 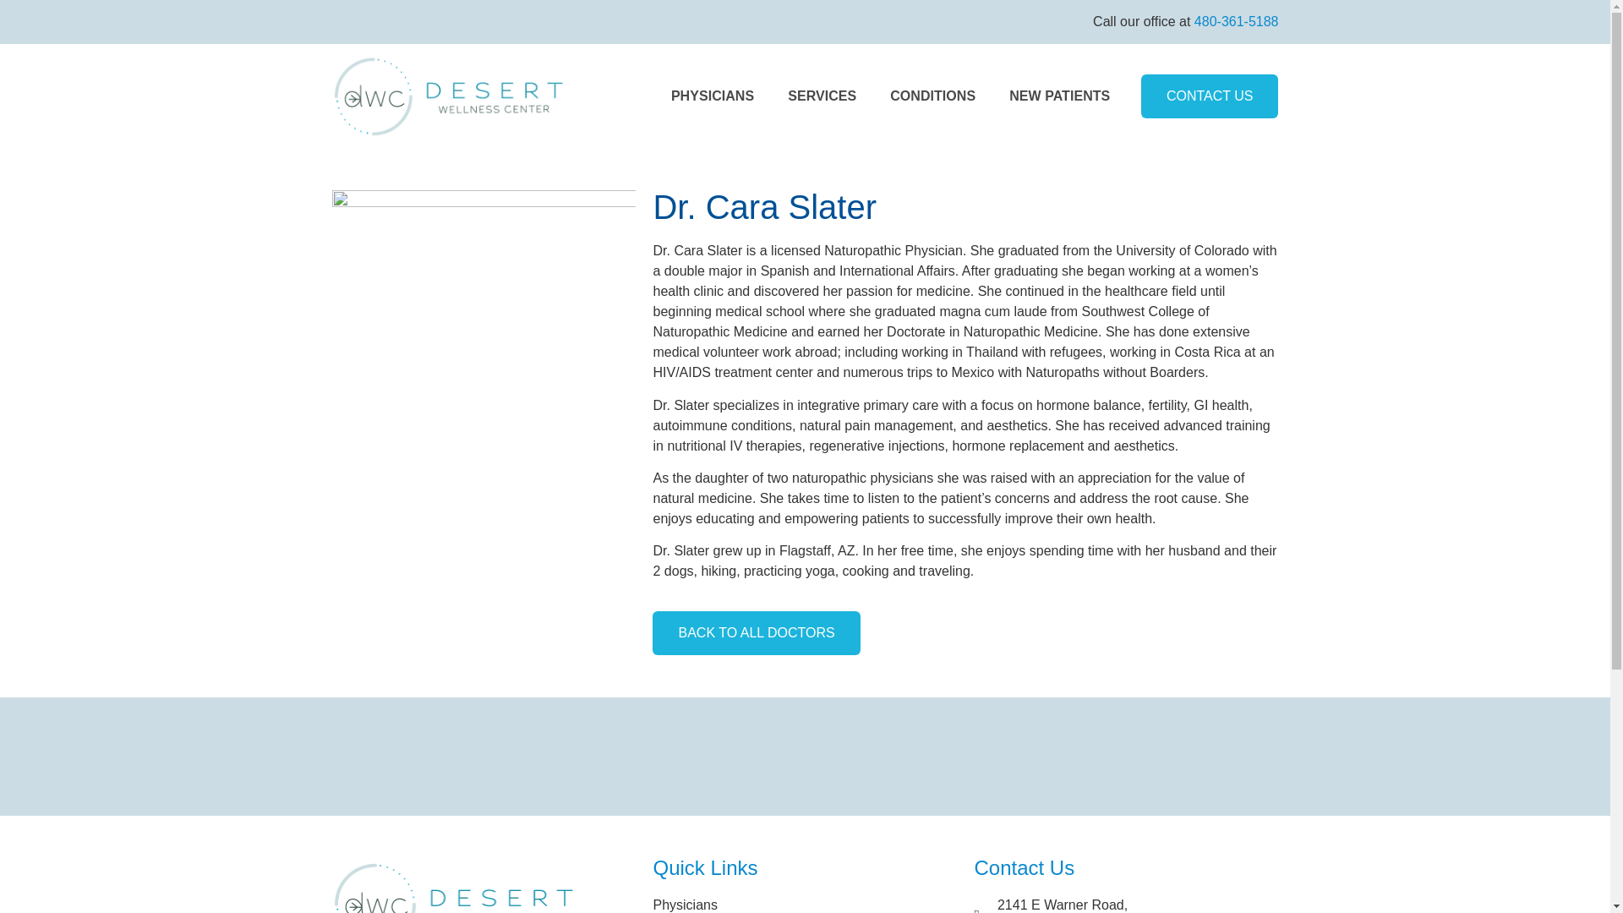 I want to click on 480-361-5188, so click(x=1236, y=21).